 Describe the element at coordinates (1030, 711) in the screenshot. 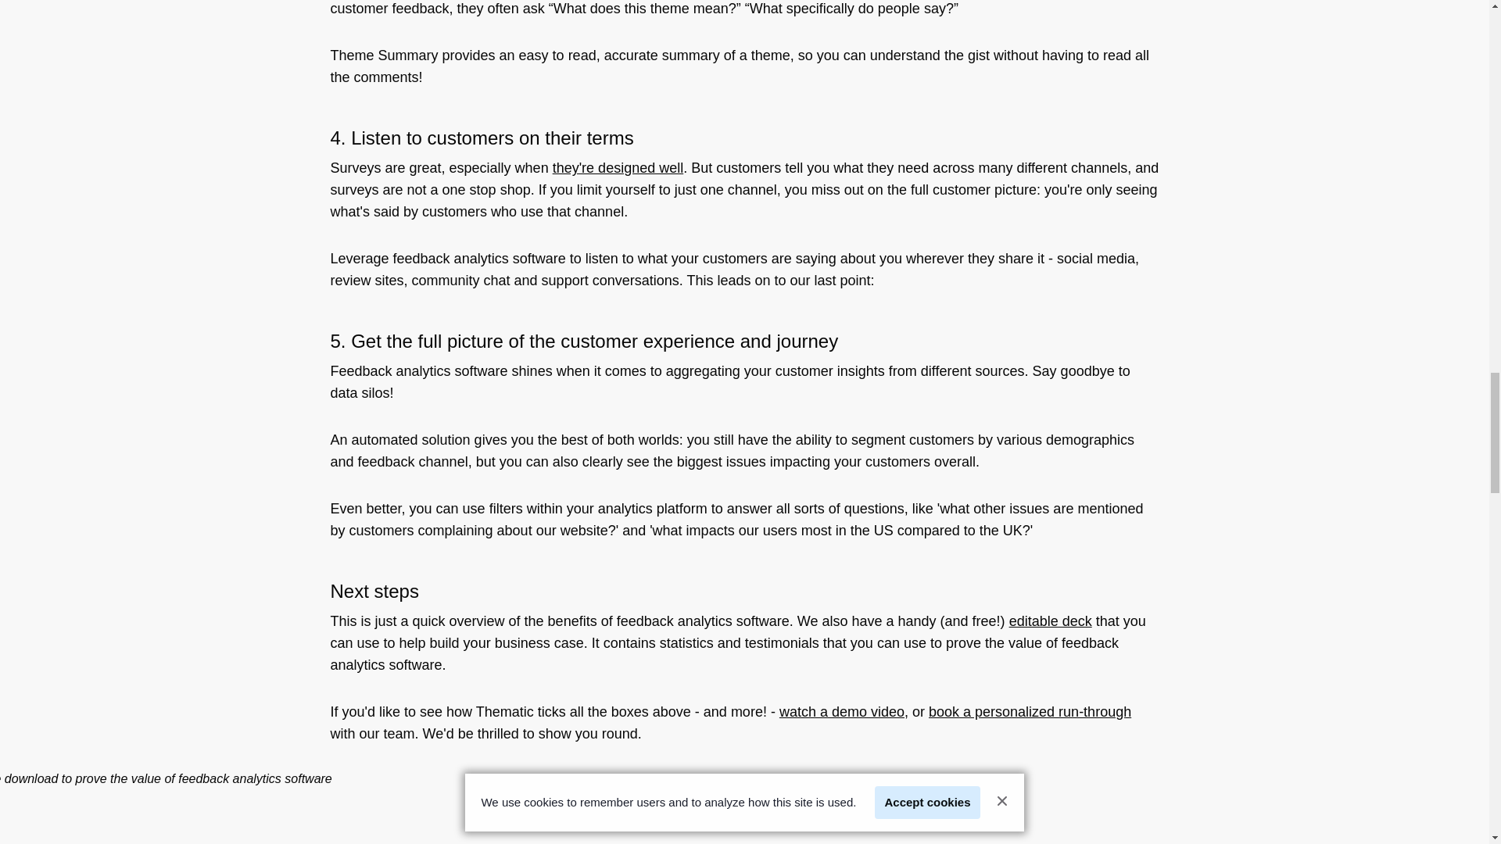

I see `book a personalized run-through` at that location.